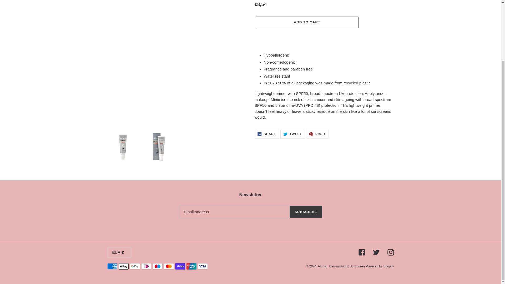 The width and height of the screenshot is (505, 284). I want to click on Altruist. Dermatologist Sunscreen, so click(380, 266).